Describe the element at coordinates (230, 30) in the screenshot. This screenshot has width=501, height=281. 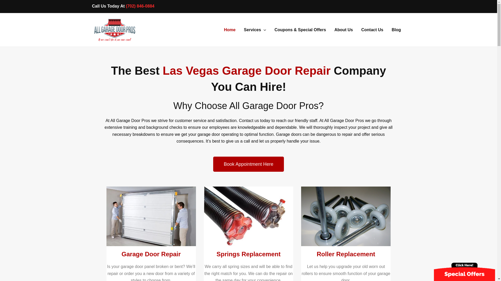
I see `Home` at that location.